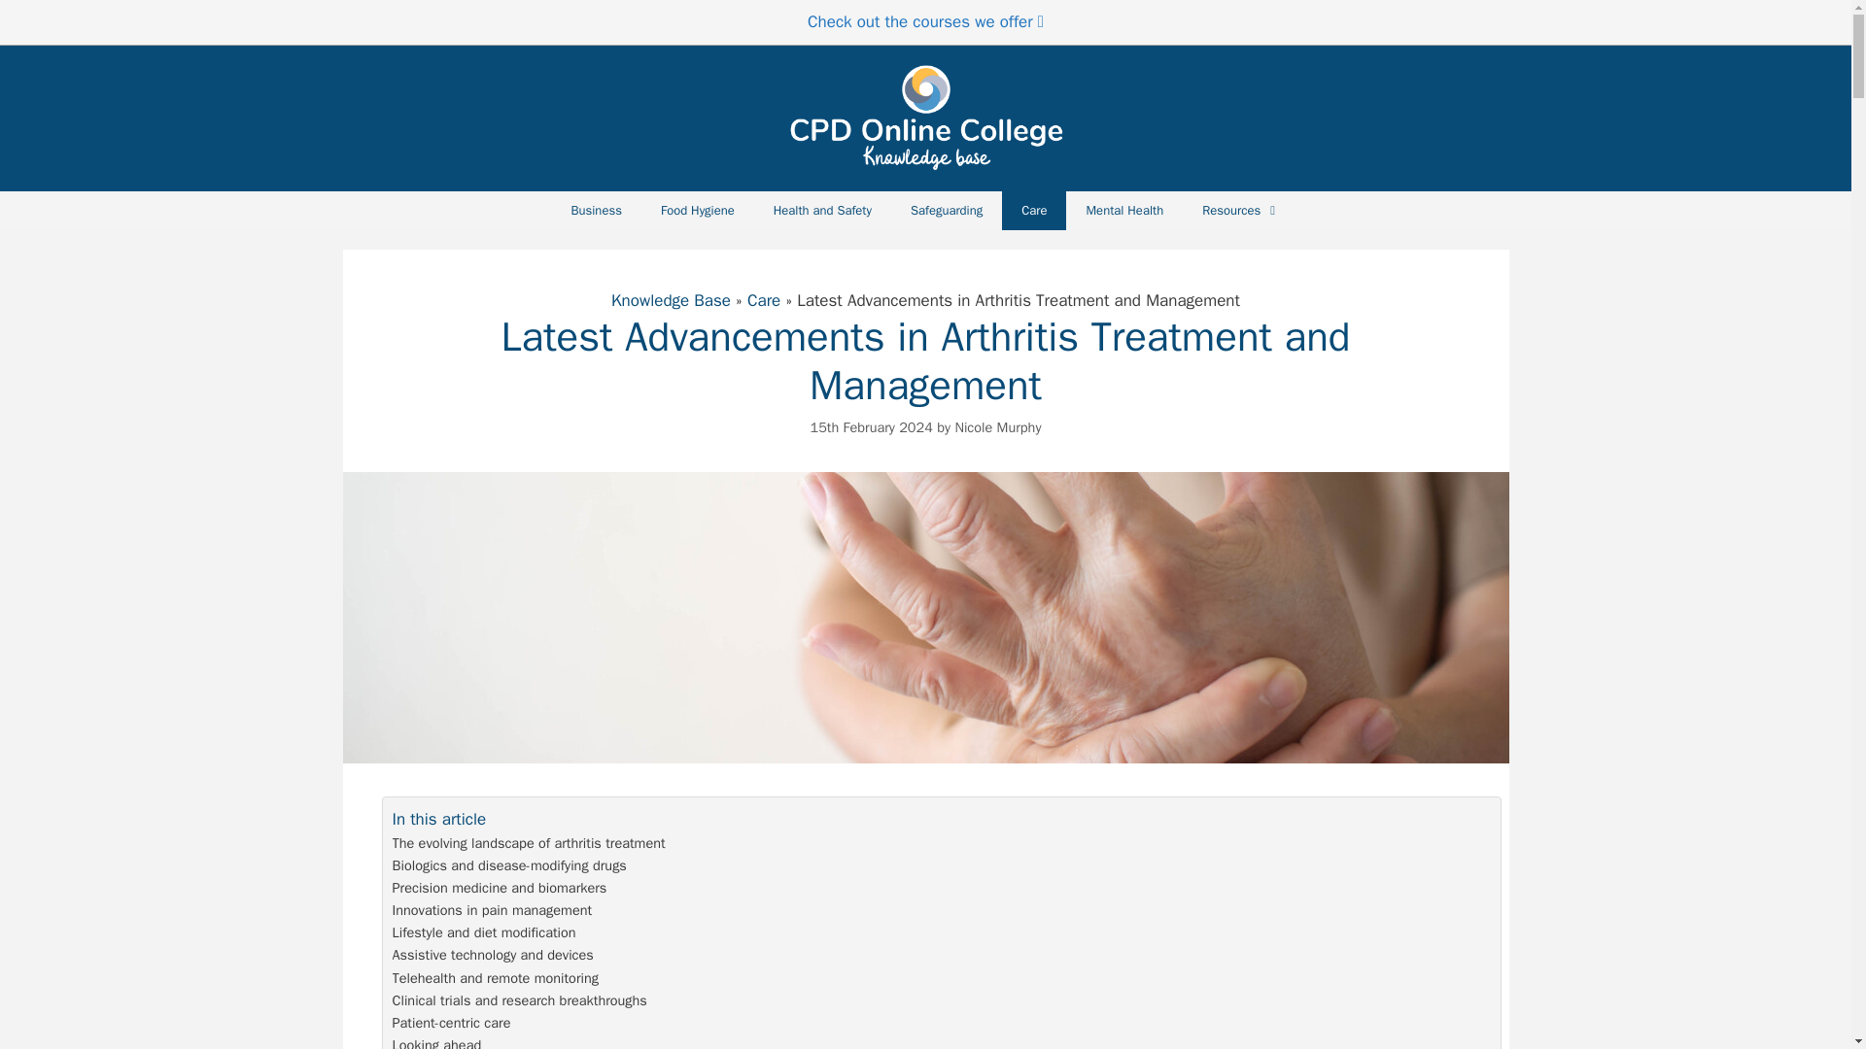  Describe the element at coordinates (595, 210) in the screenshot. I see `Business` at that location.